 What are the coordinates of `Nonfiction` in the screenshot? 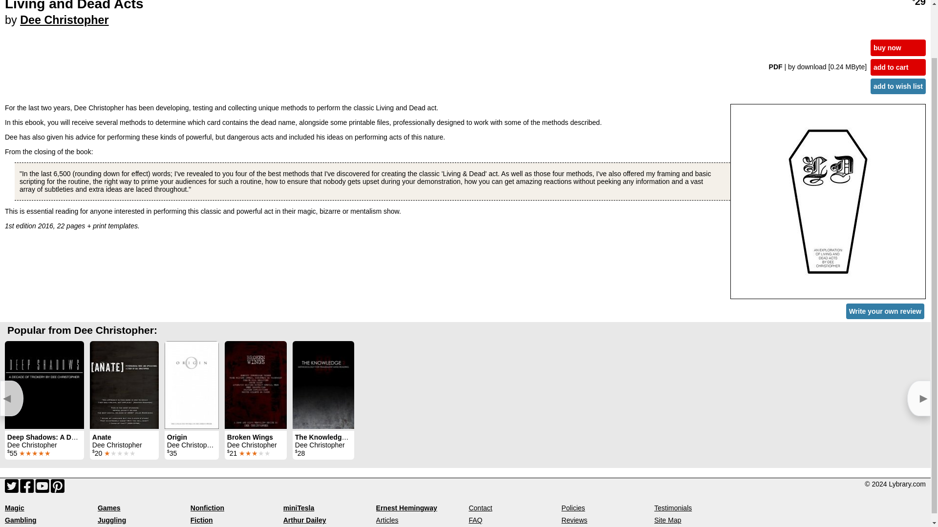 It's located at (207, 507).